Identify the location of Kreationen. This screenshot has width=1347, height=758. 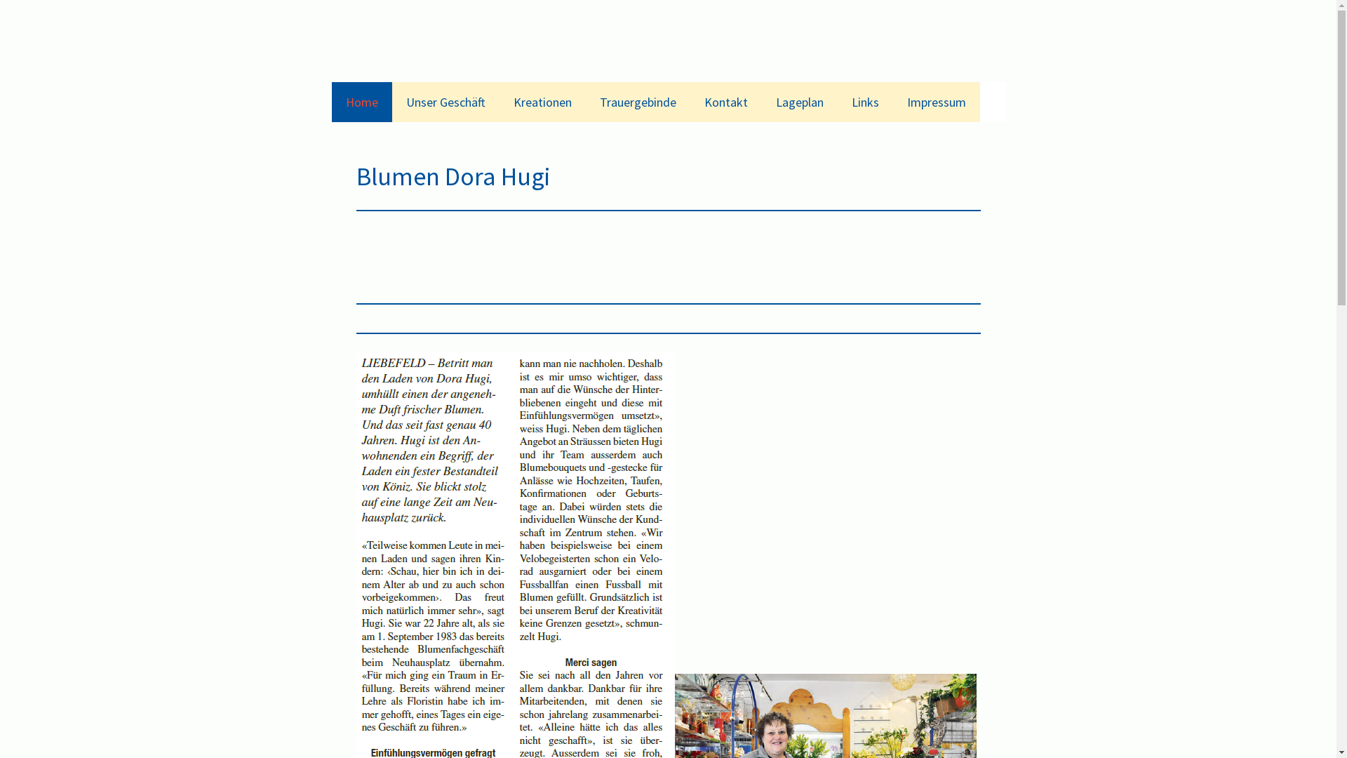
(543, 102).